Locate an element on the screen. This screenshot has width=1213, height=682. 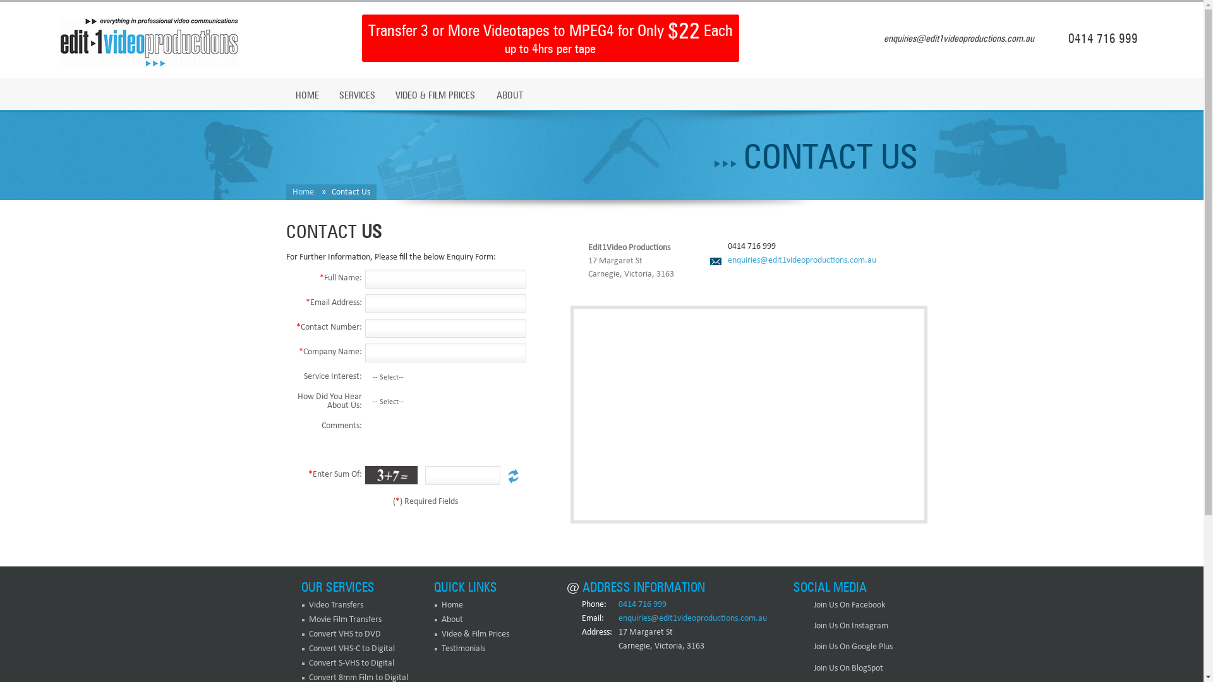
enquiries@edit1videoproductions.com.au is located at coordinates (692, 619).